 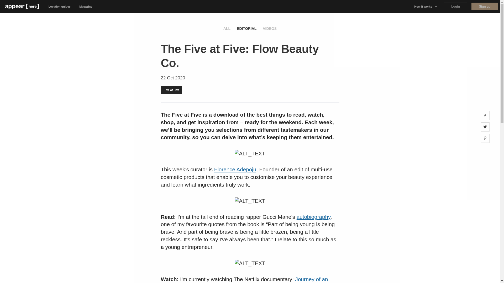 What do you see at coordinates (86, 6) in the screenshot?
I see `Magazine` at bounding box center [86, 6].